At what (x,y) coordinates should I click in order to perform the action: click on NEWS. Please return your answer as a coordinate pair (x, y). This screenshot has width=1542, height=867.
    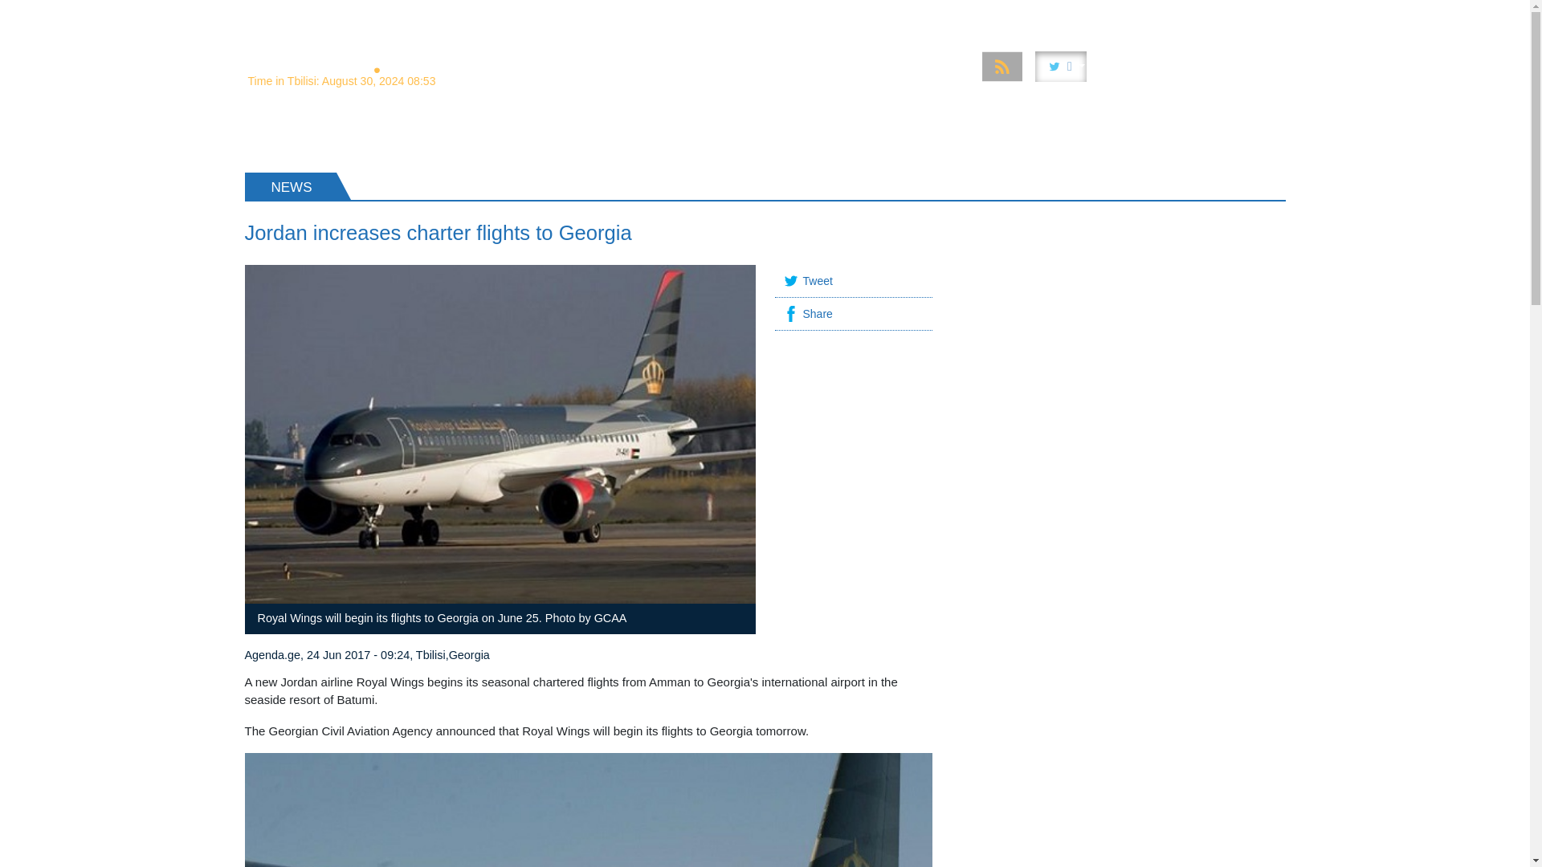
    Looking at the image, I should click on (278, 134).